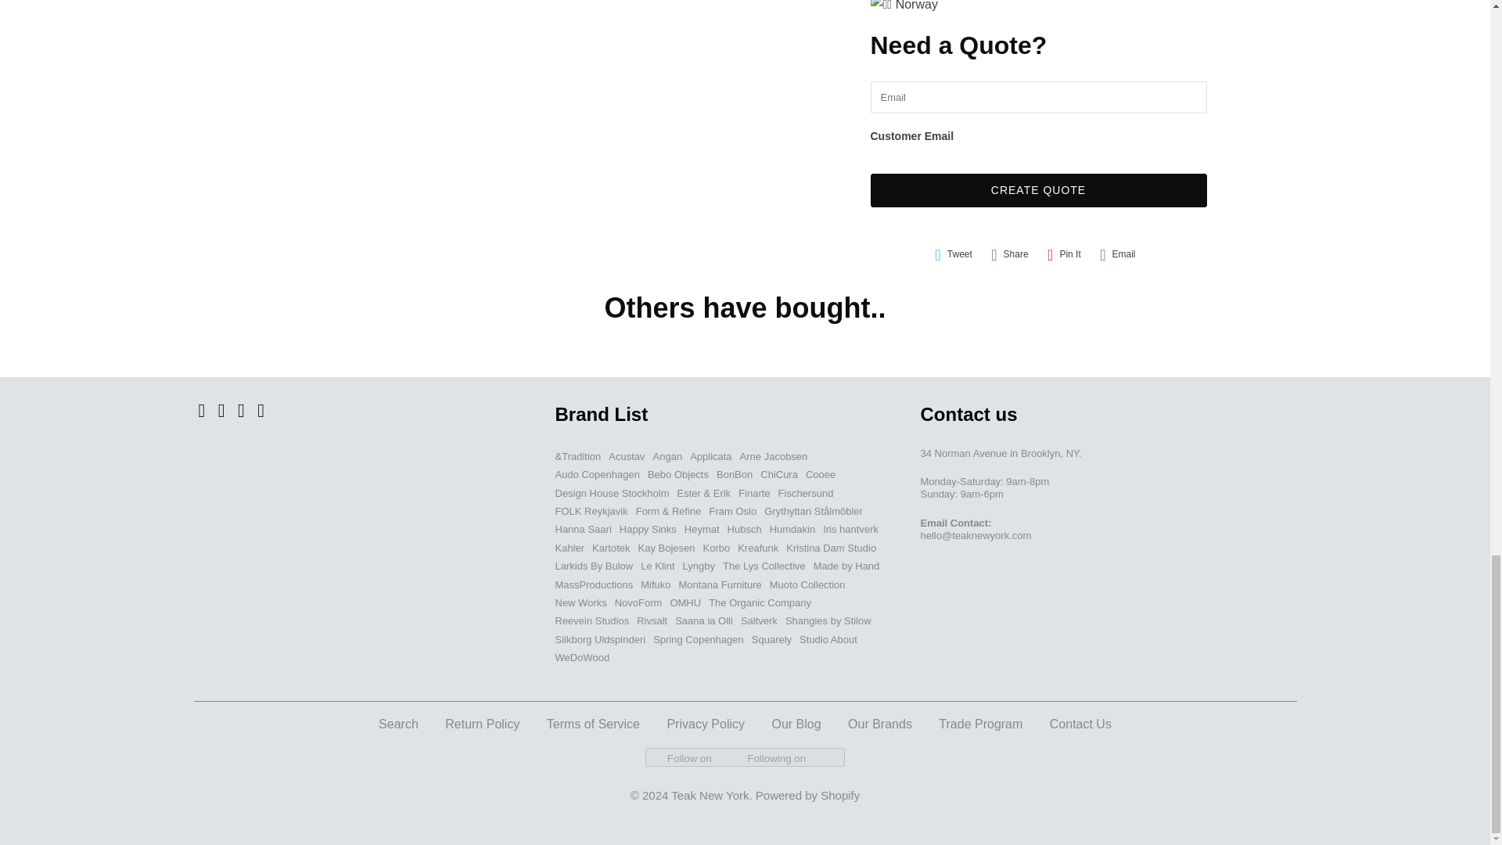 This screenshot has width=1502, height=845. I want to click on Email this to a friend, so click(1117, 254).